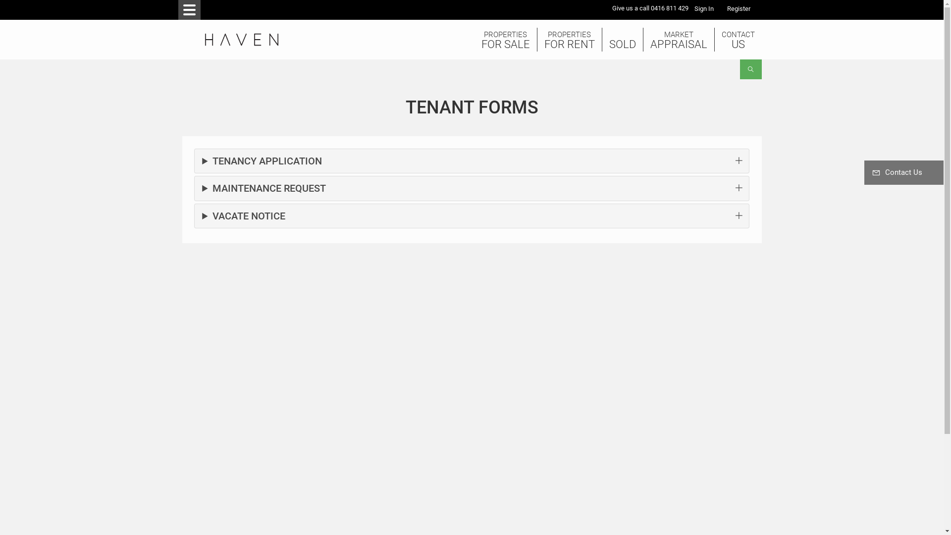  What do you see at coordinates (650, 9) in the screenshot?
I see `Give us a call 0416 811 429` at bounding box center [650, 9].